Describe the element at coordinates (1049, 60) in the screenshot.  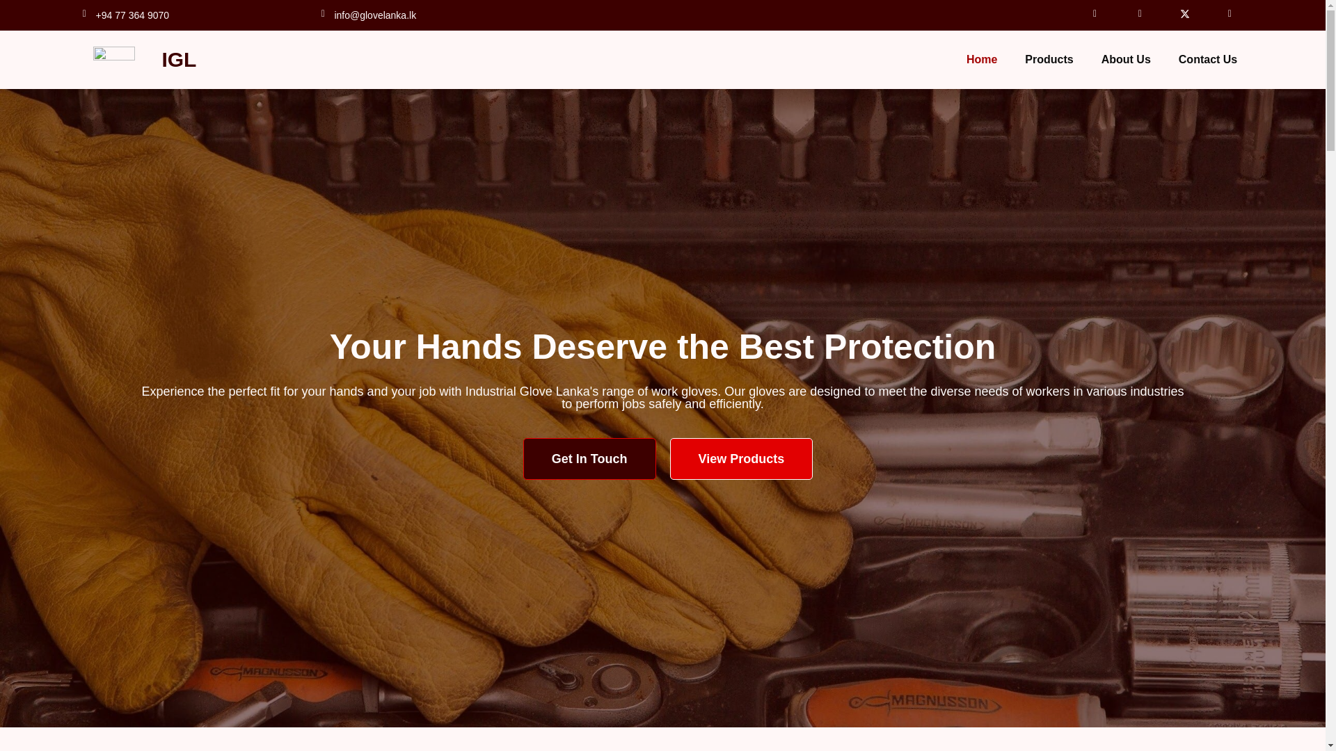
I see `Products` at that location.